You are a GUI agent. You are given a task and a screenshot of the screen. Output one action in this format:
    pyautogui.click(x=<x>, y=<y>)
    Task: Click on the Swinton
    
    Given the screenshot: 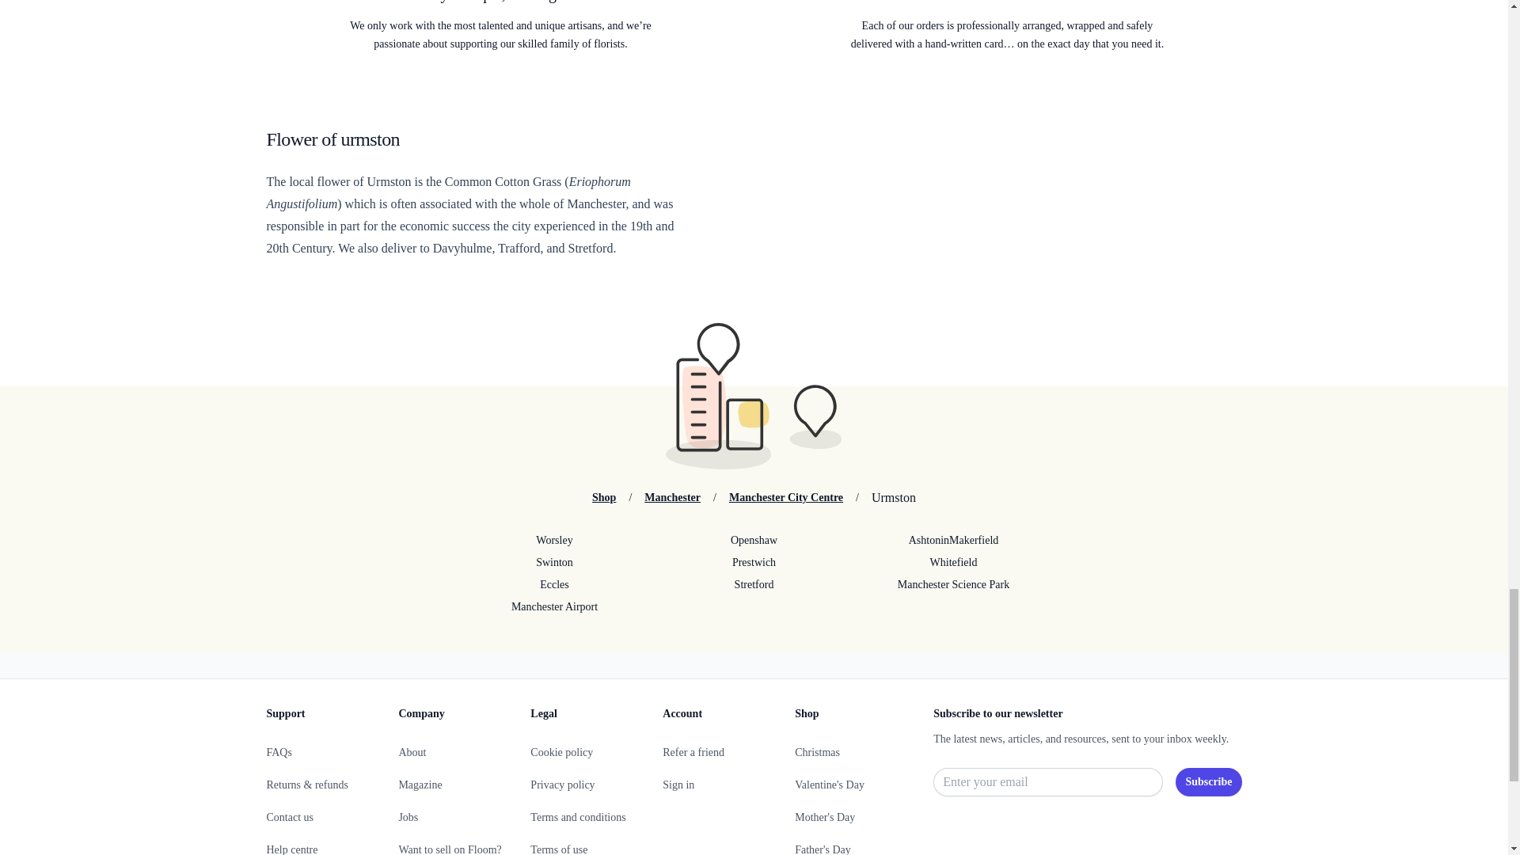 What is the action you would take?
    pyautogui.click(x=554, y=562)
    